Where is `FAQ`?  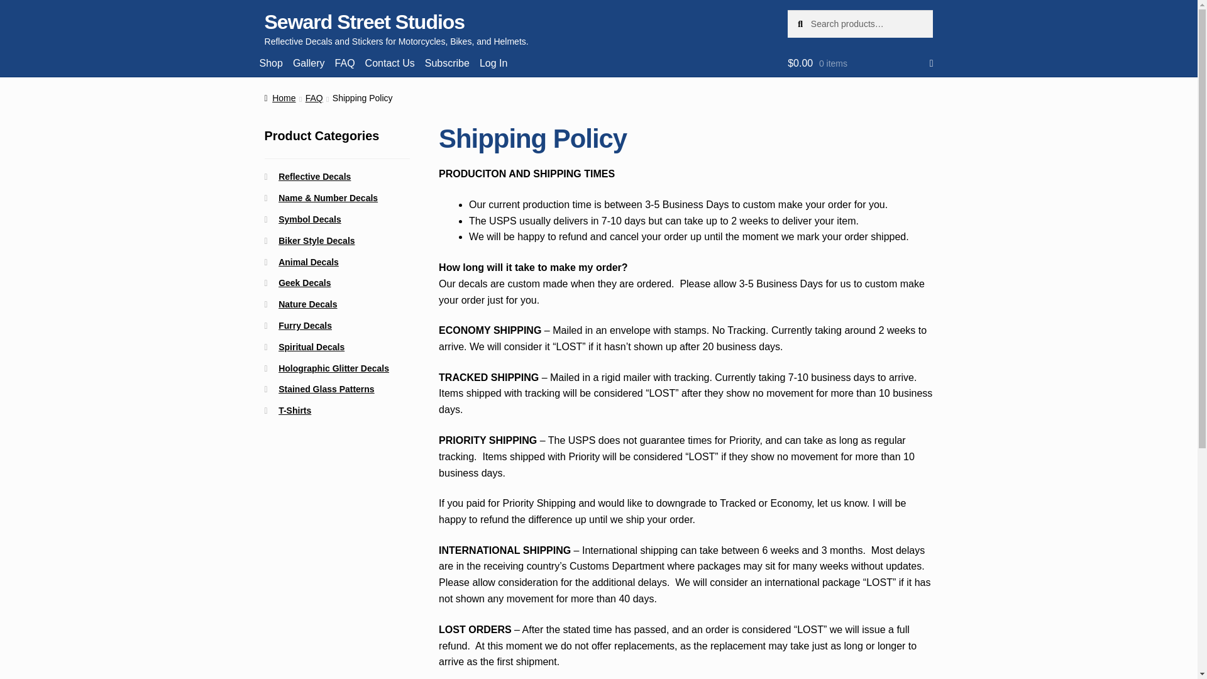
FAQ is located at coordinates (344, 63).